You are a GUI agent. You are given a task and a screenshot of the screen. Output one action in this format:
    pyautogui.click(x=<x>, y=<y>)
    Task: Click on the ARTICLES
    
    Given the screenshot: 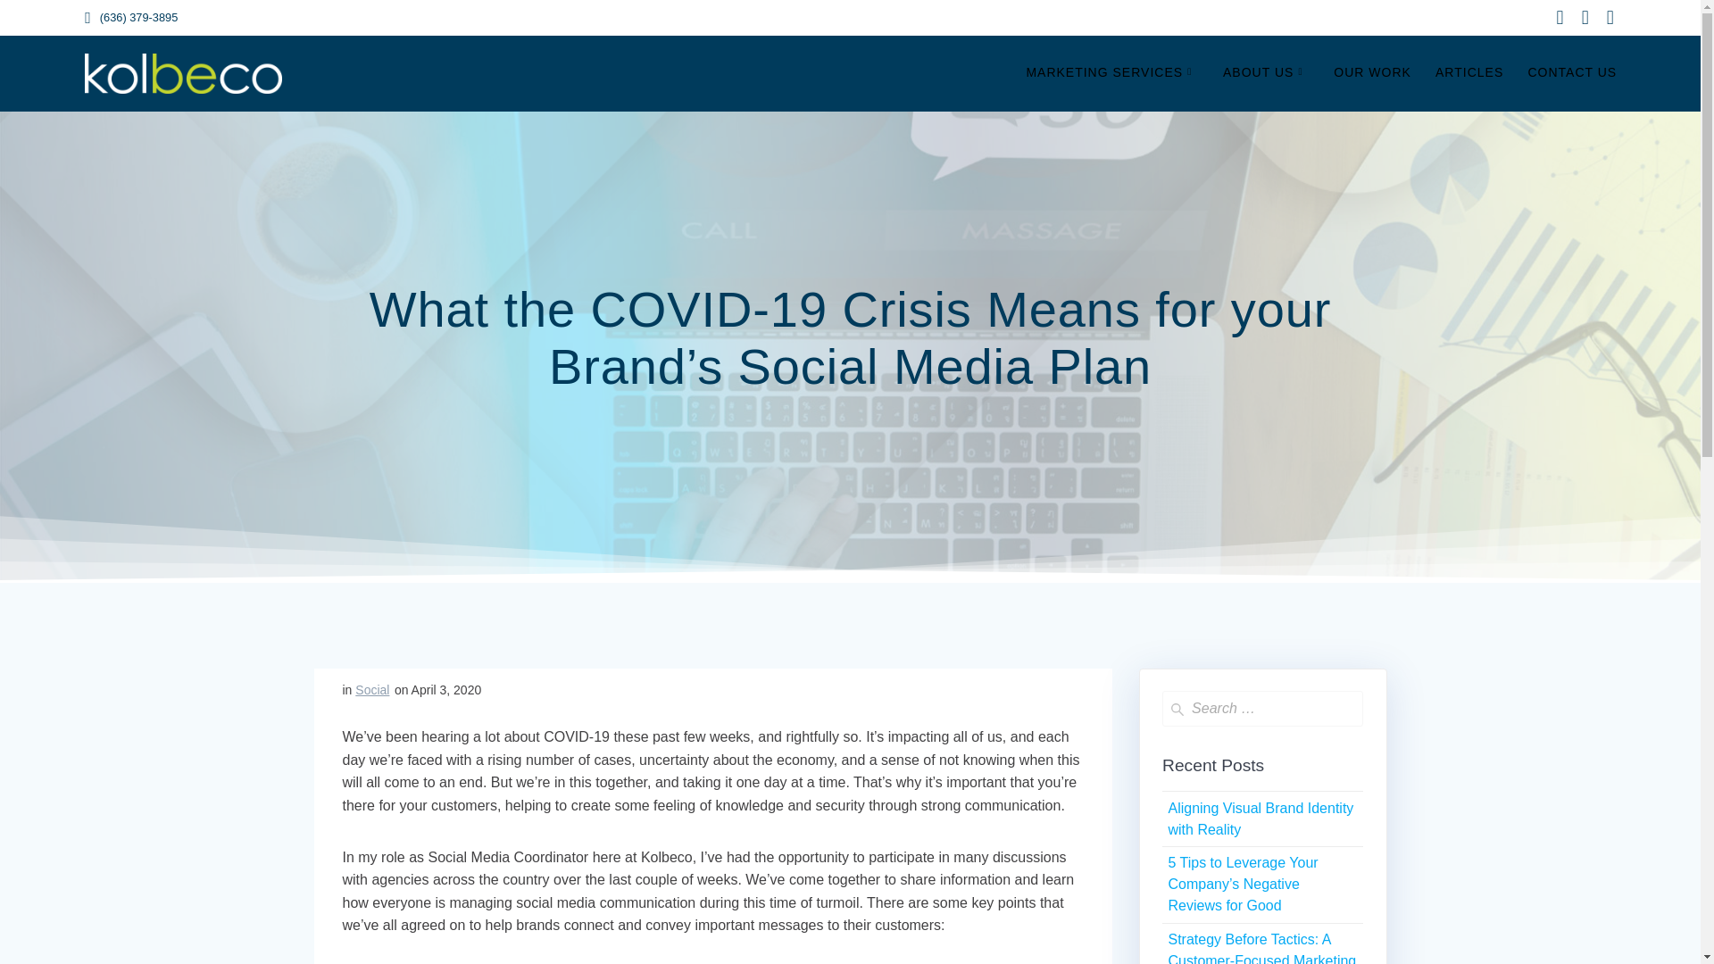 What is the action you would take?
    pyautogui.click(x=1469, y=73)
    